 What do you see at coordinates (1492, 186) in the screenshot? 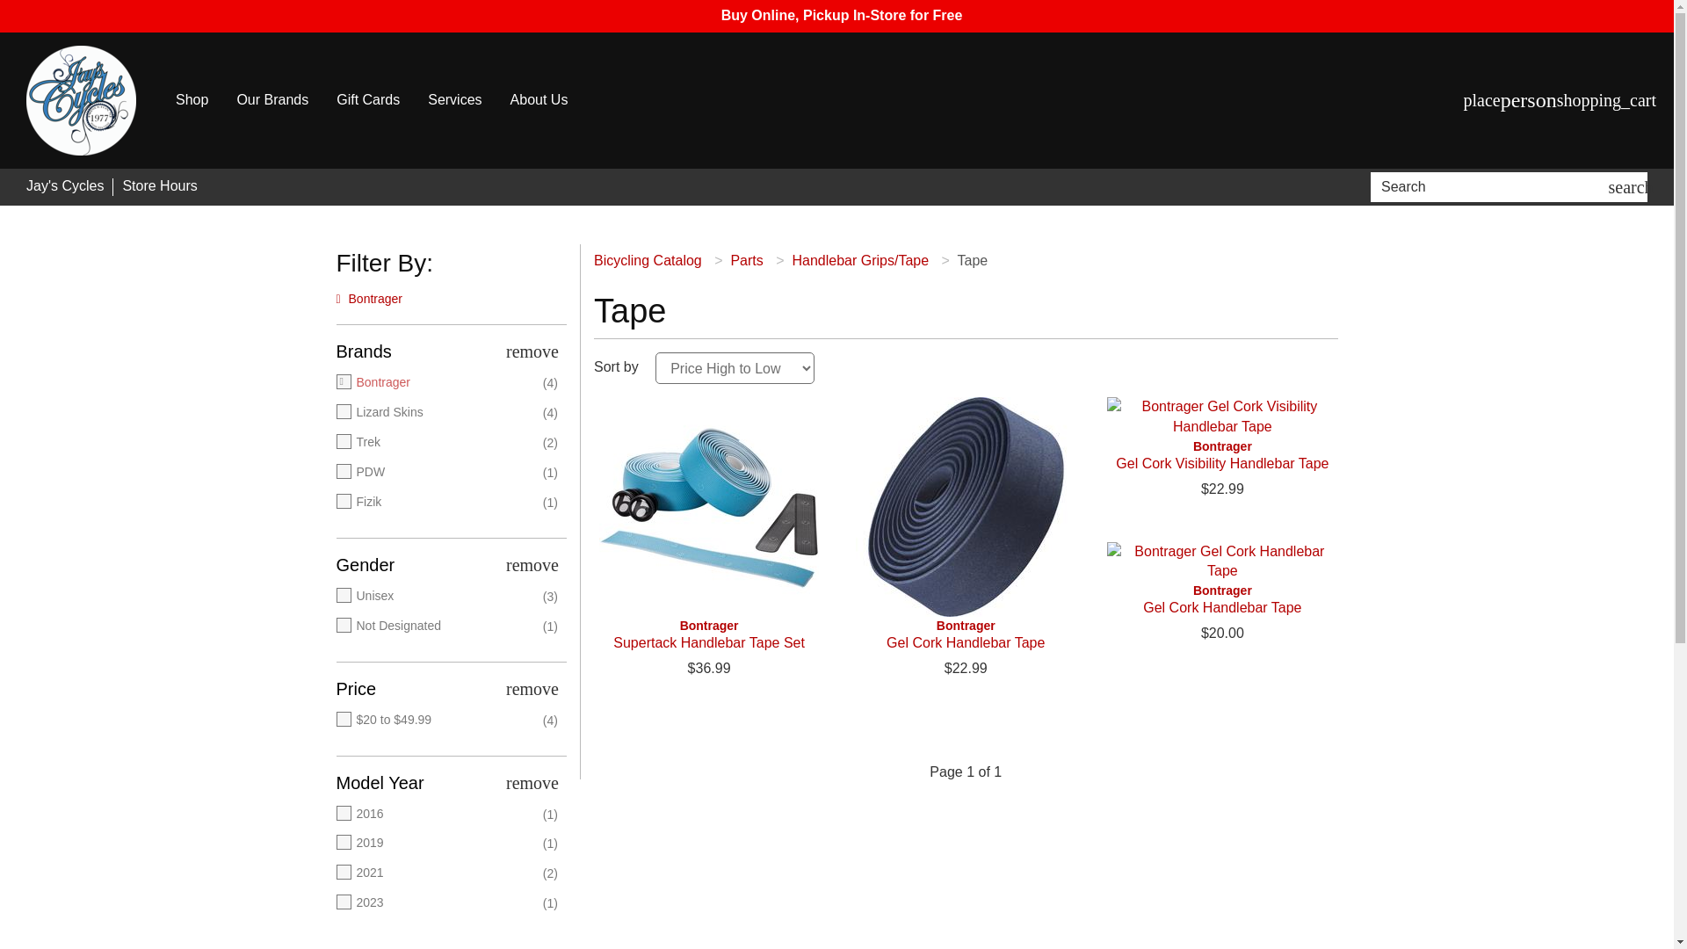
I see `Search` at bounding box center [1492, 186].